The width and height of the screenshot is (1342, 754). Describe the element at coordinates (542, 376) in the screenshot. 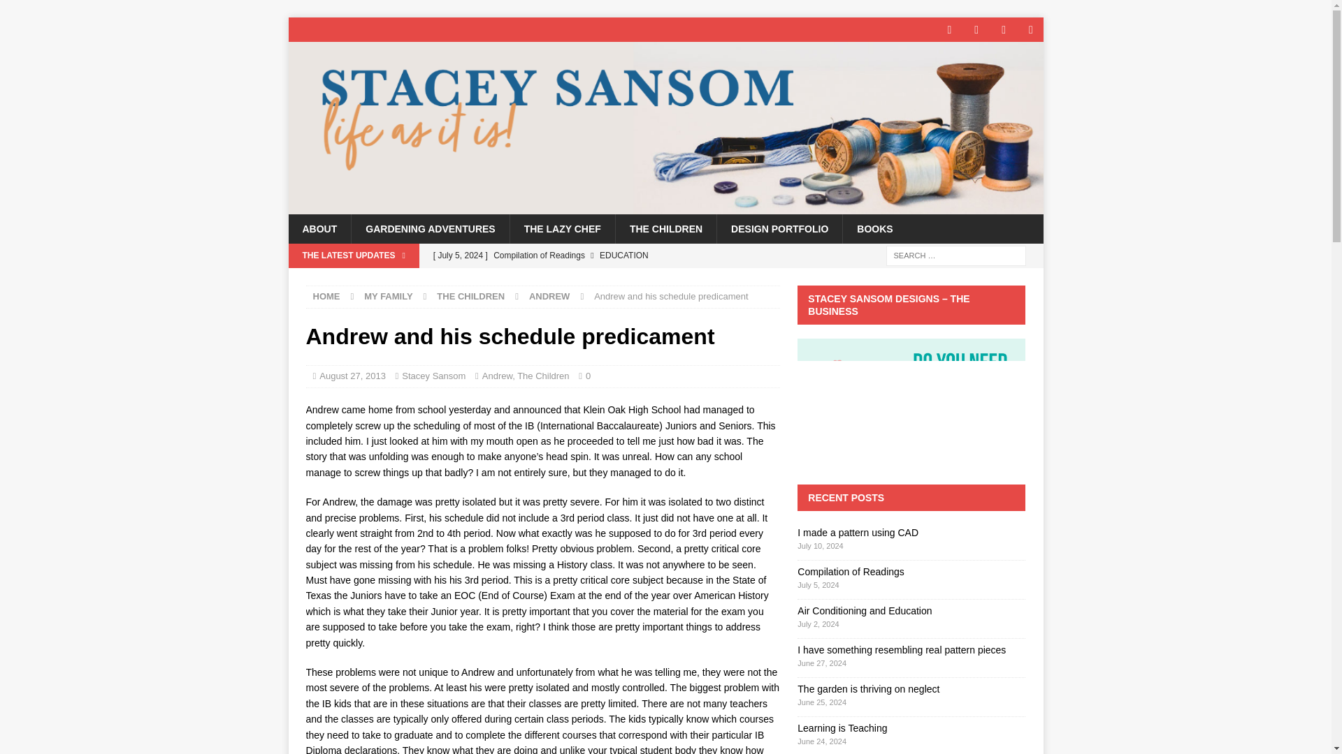

I see `The Children` at that location.